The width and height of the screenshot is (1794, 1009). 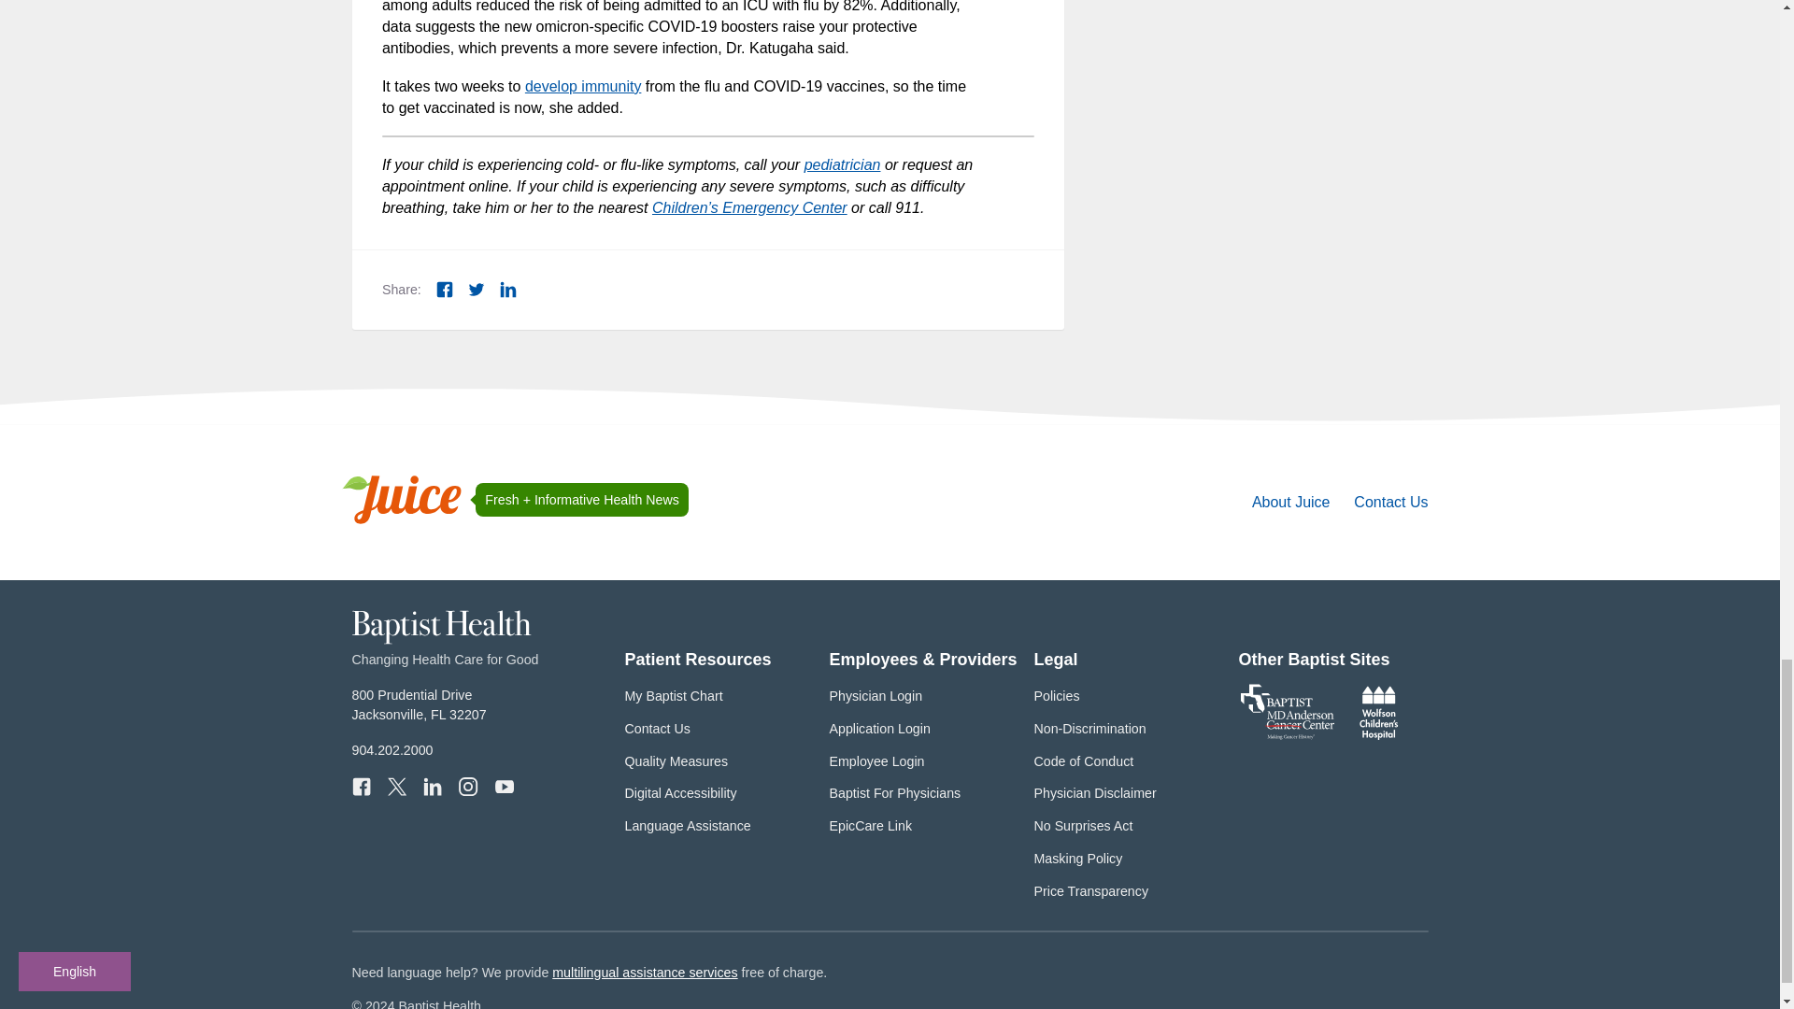 What do you see at coordinates (432, 787) in the screenshot?
I see `LinkedIn` at bounding box center [432, 787].